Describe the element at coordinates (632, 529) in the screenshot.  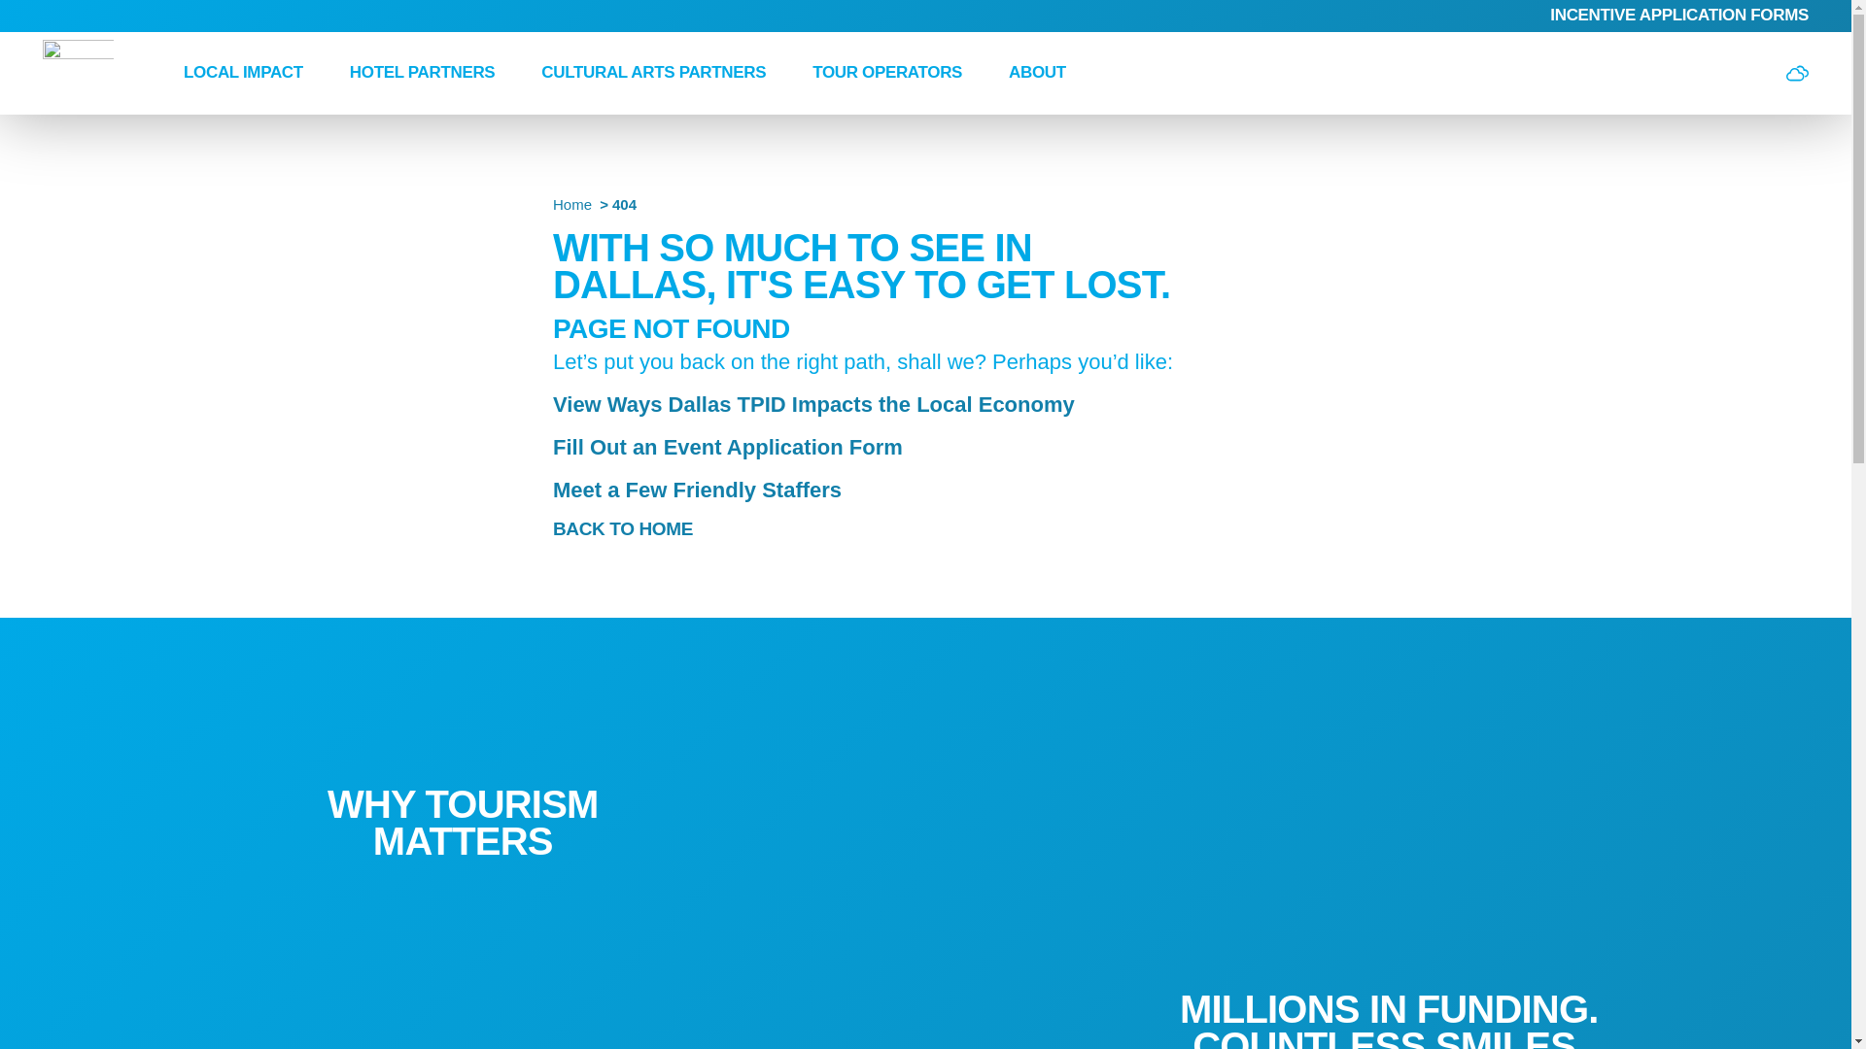
I see `BACK TO HOME` at that location.